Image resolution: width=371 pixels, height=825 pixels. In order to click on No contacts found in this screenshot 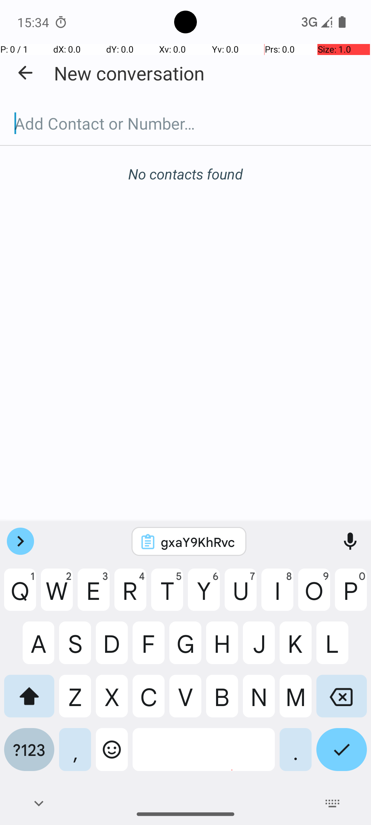, I will do `click(185, 174)`.